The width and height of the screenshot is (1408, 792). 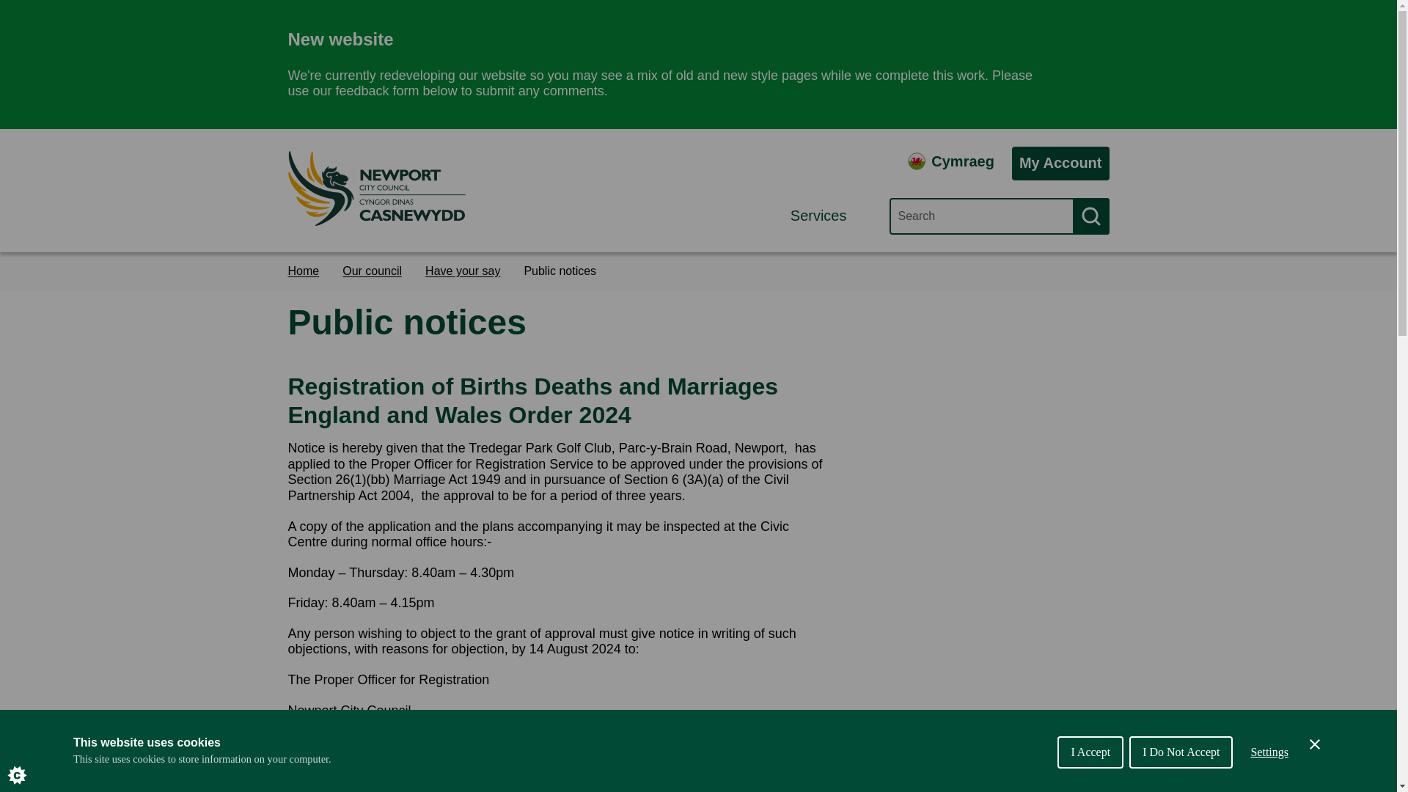 I want to click on Cymraeg, so click(x=950, y=161).